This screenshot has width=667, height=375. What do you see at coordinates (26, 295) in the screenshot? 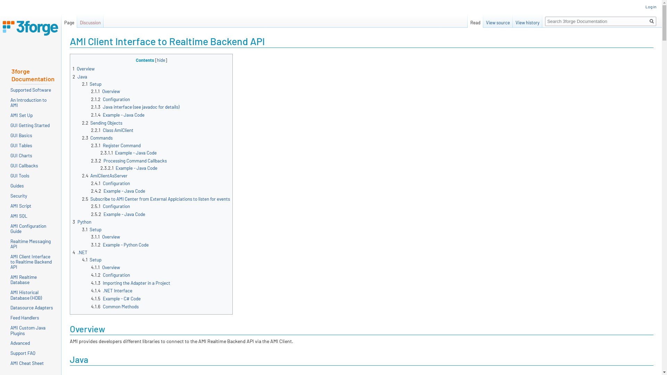
I see `AMI Historical Database (HDB)` at bounding box center [26, 295].